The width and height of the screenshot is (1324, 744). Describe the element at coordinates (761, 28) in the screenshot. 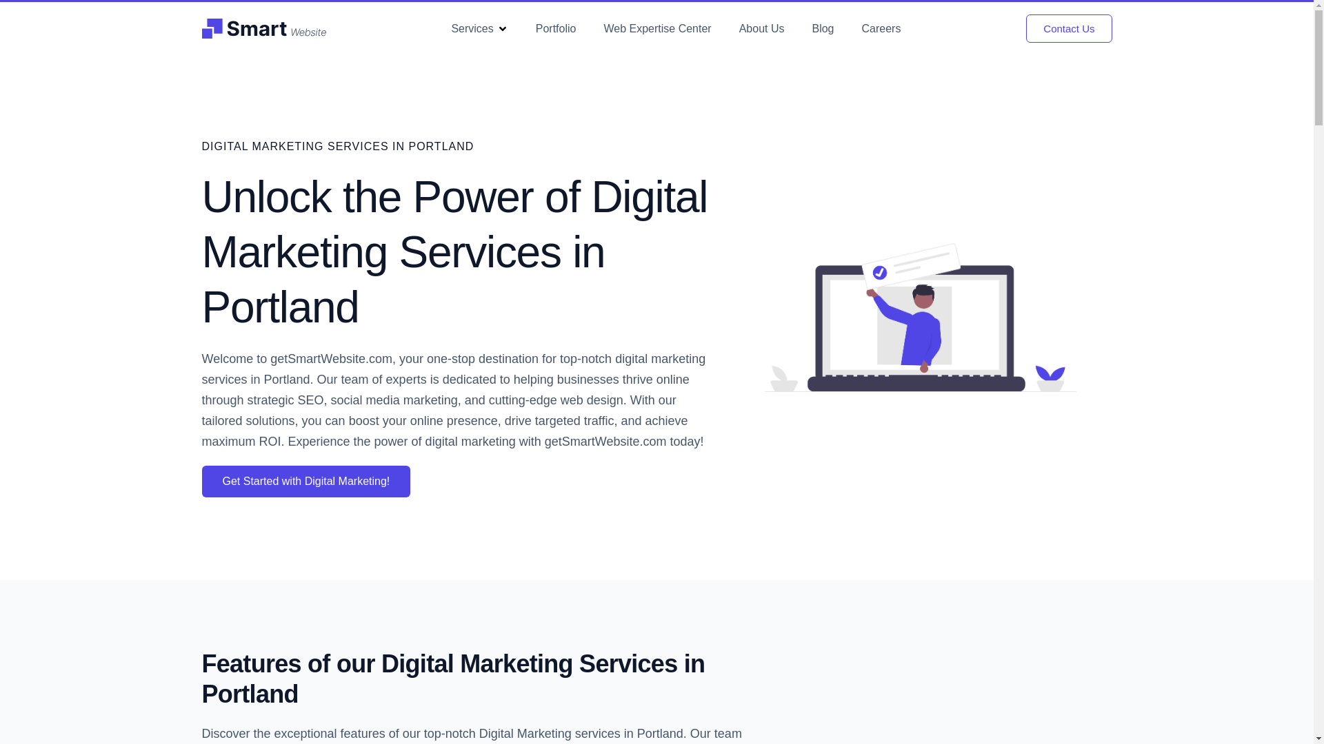

I see `About Us` at that location.